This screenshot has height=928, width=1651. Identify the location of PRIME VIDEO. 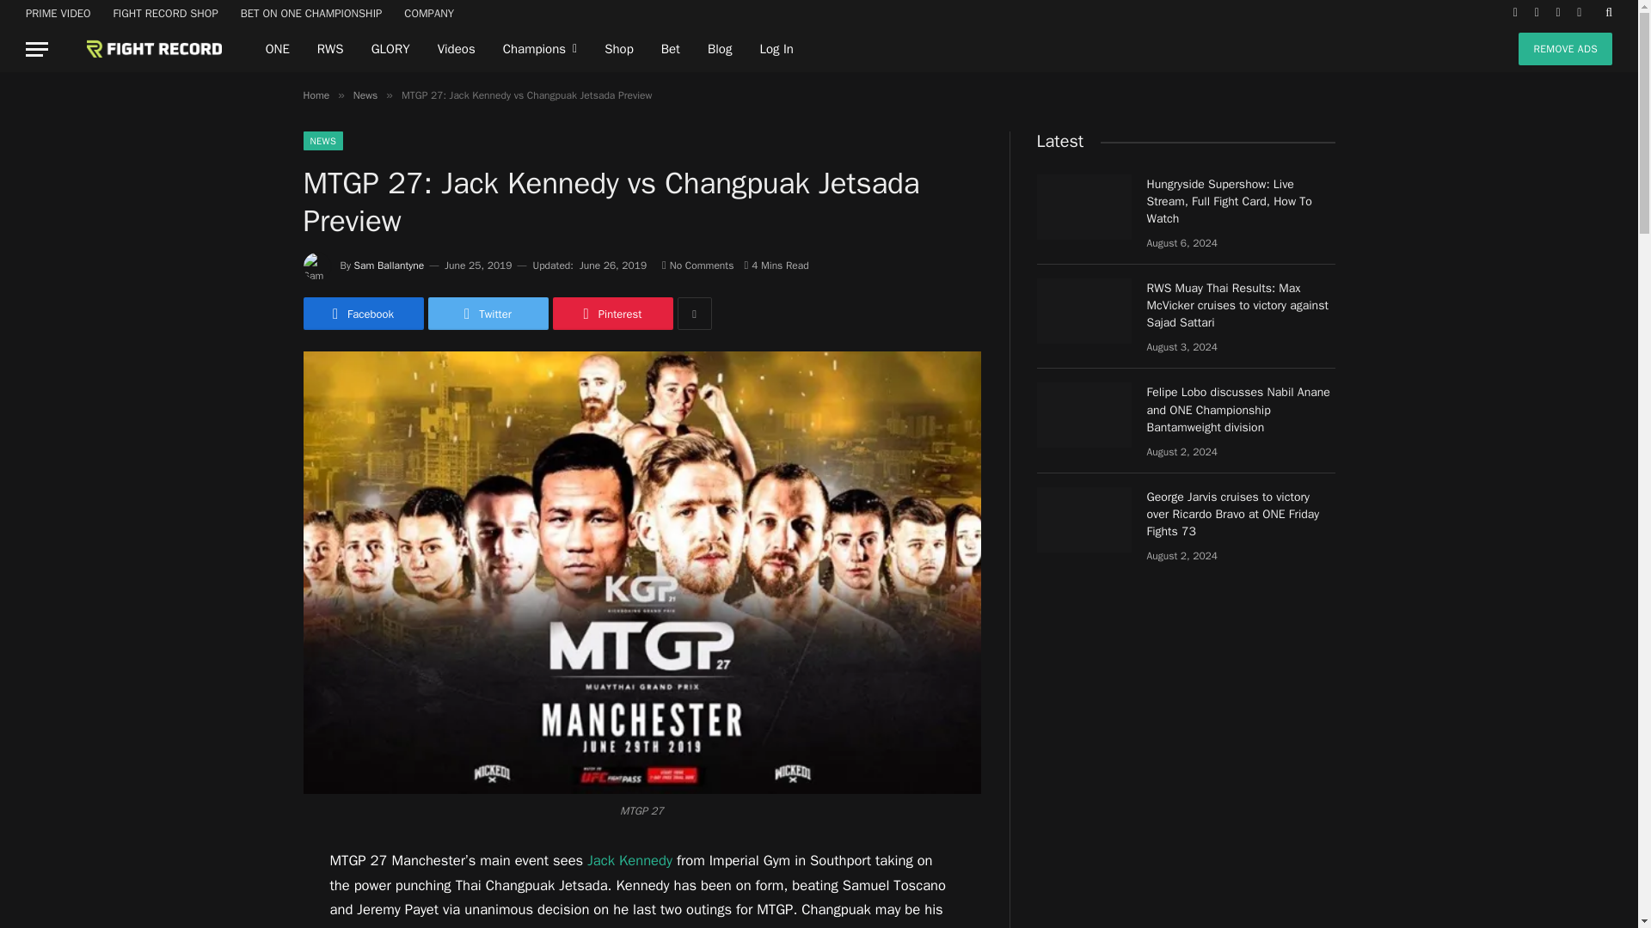
(58, 13).